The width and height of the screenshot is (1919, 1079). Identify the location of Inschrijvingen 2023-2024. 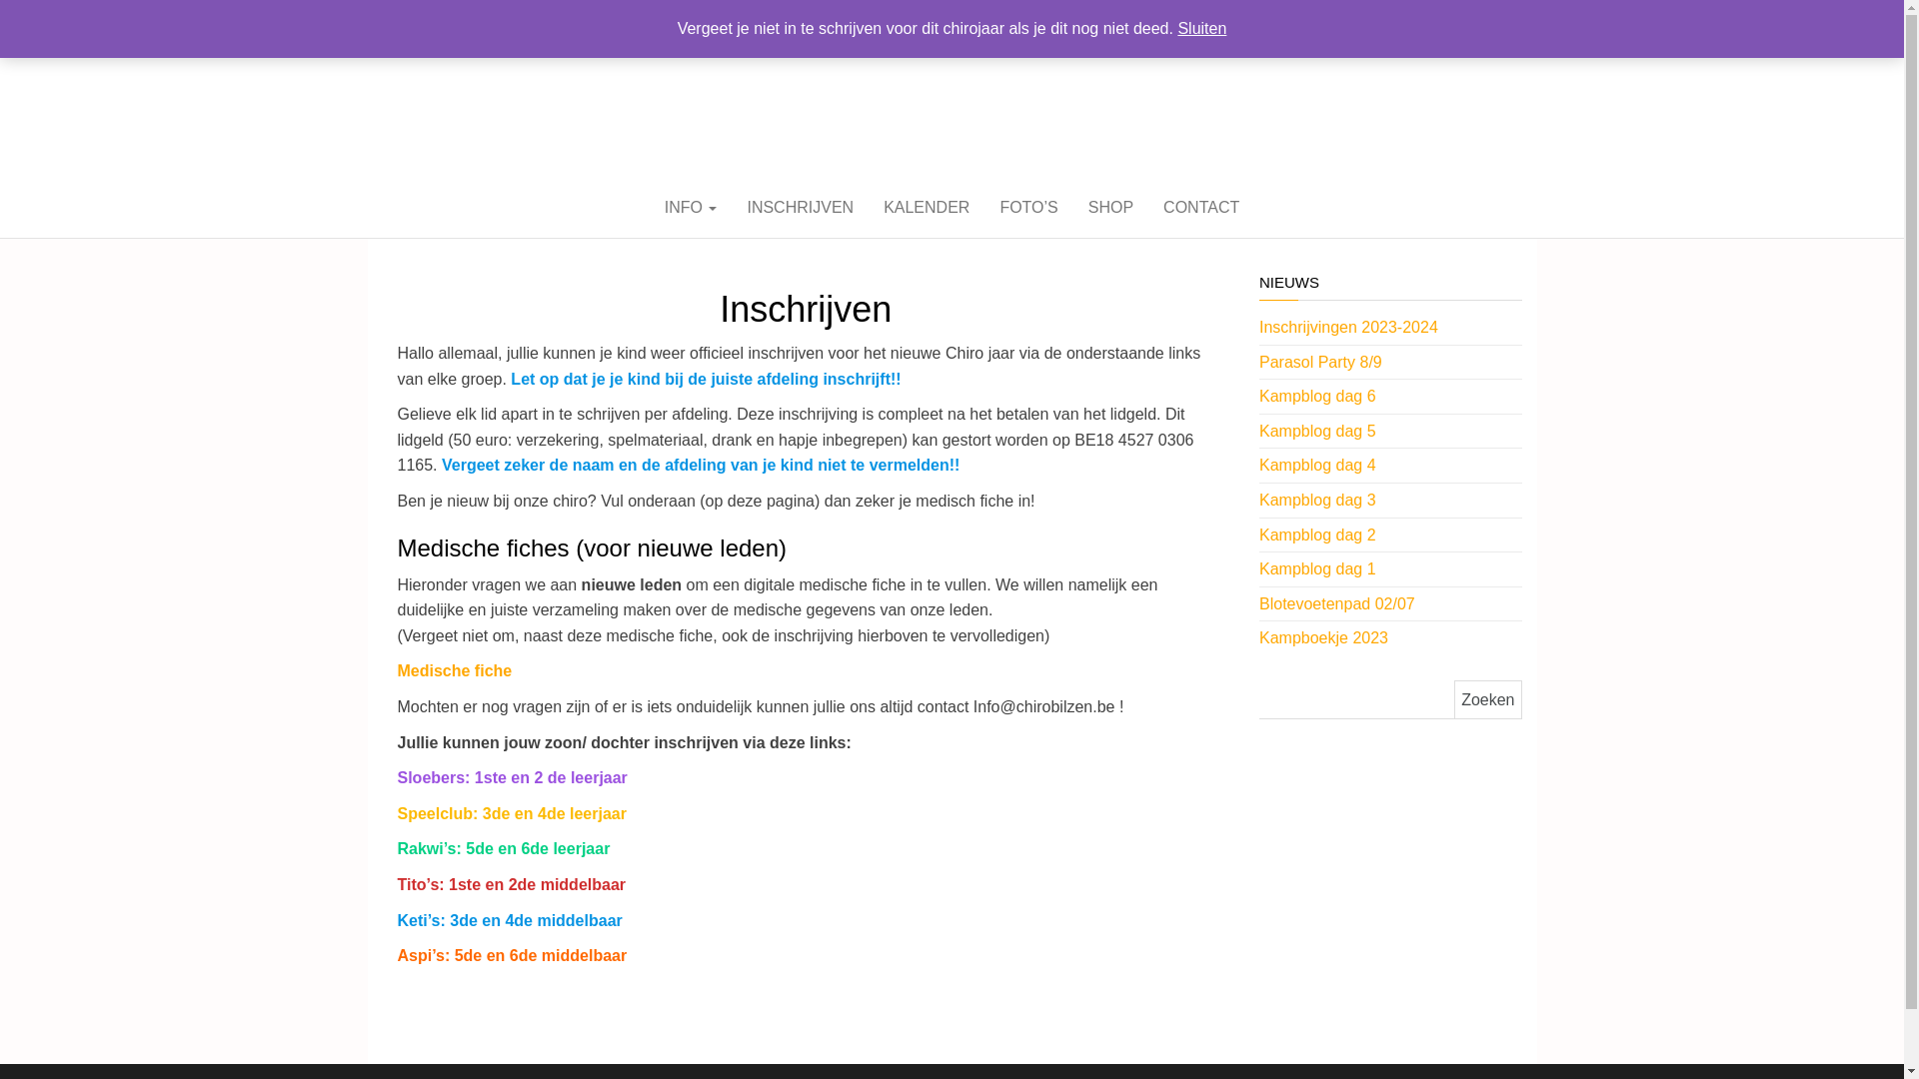
(1349, 328).